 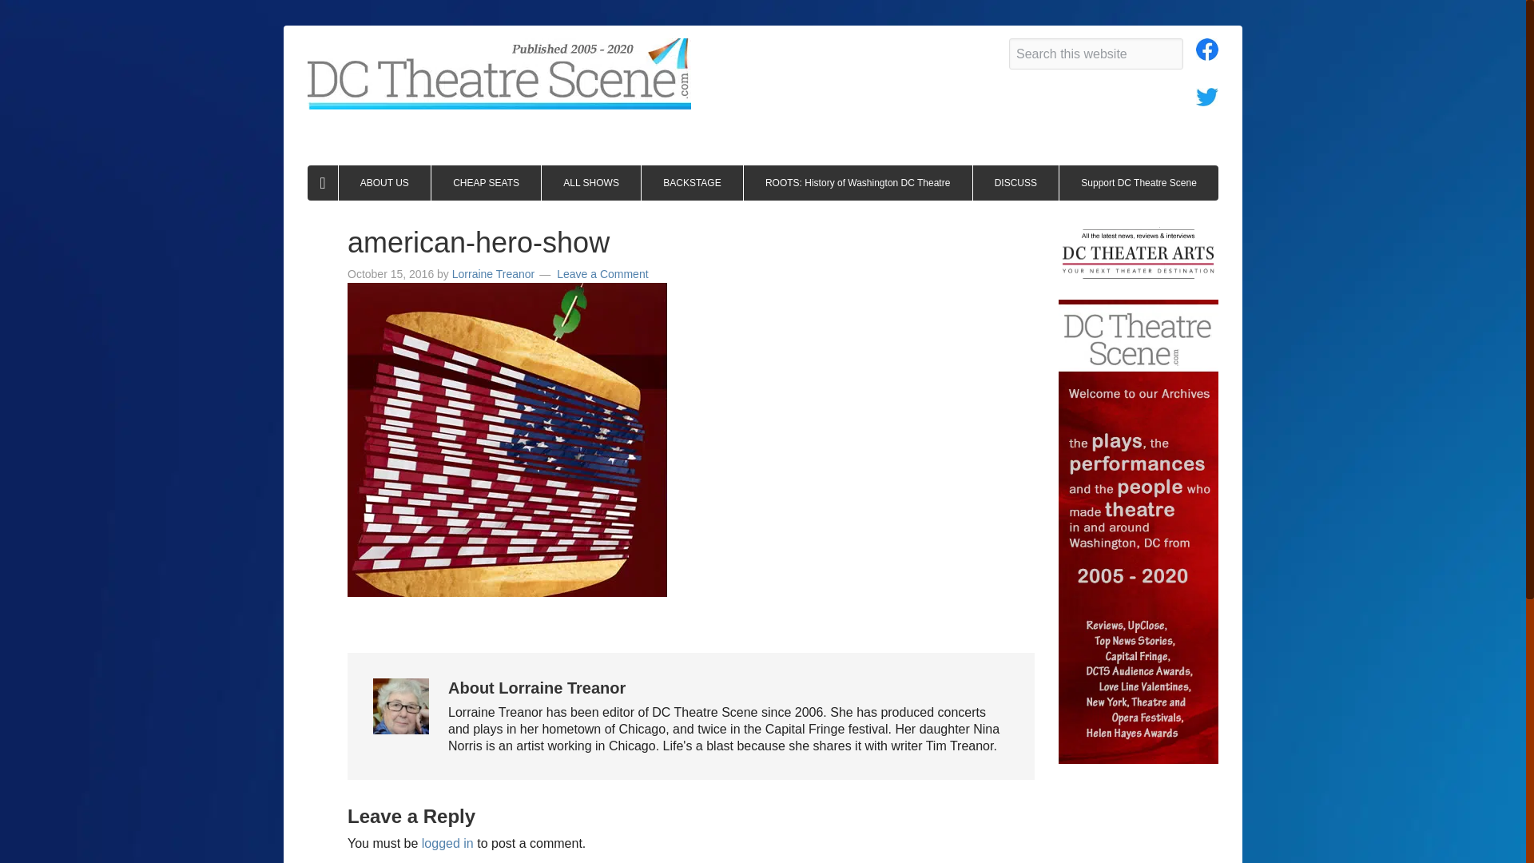 I want to click on ALL SHOWS, so click(x=591, y=182).